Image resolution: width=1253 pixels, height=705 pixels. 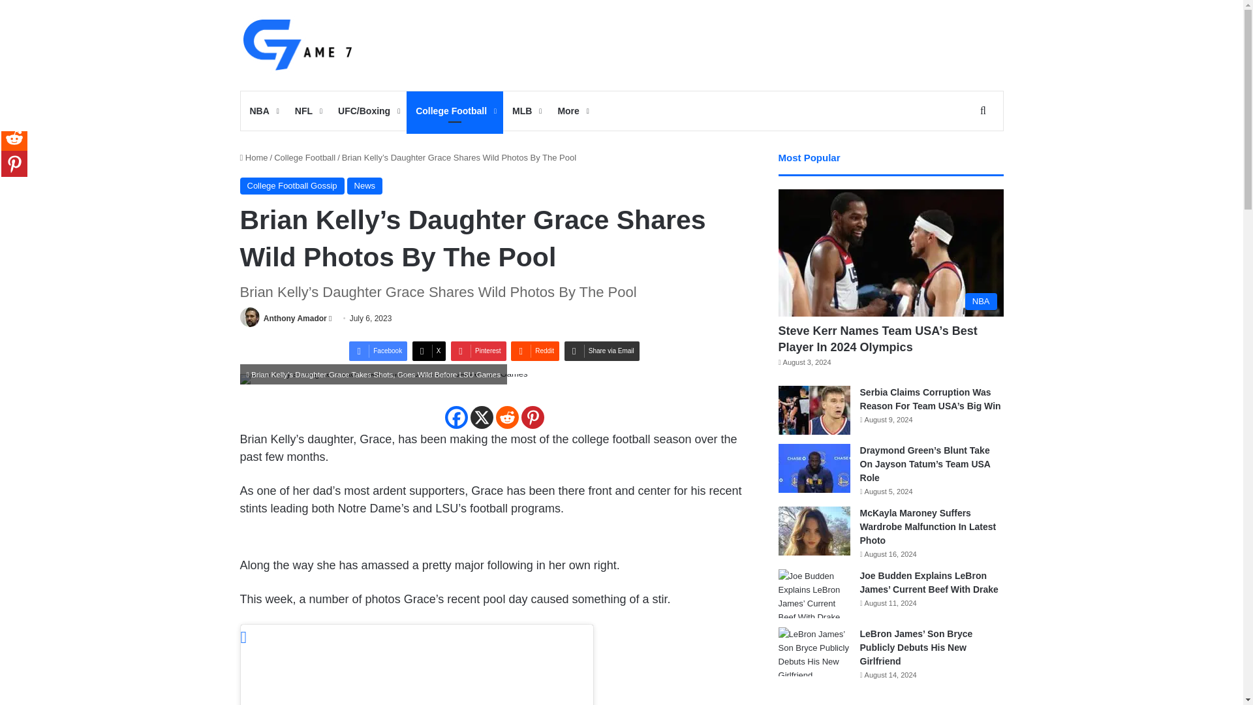 I want to click on Share via Email, so click(x=602, y=351).